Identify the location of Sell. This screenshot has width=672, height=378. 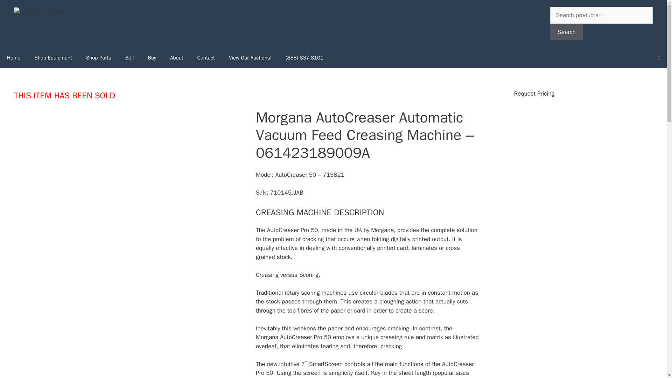
(129, 58).